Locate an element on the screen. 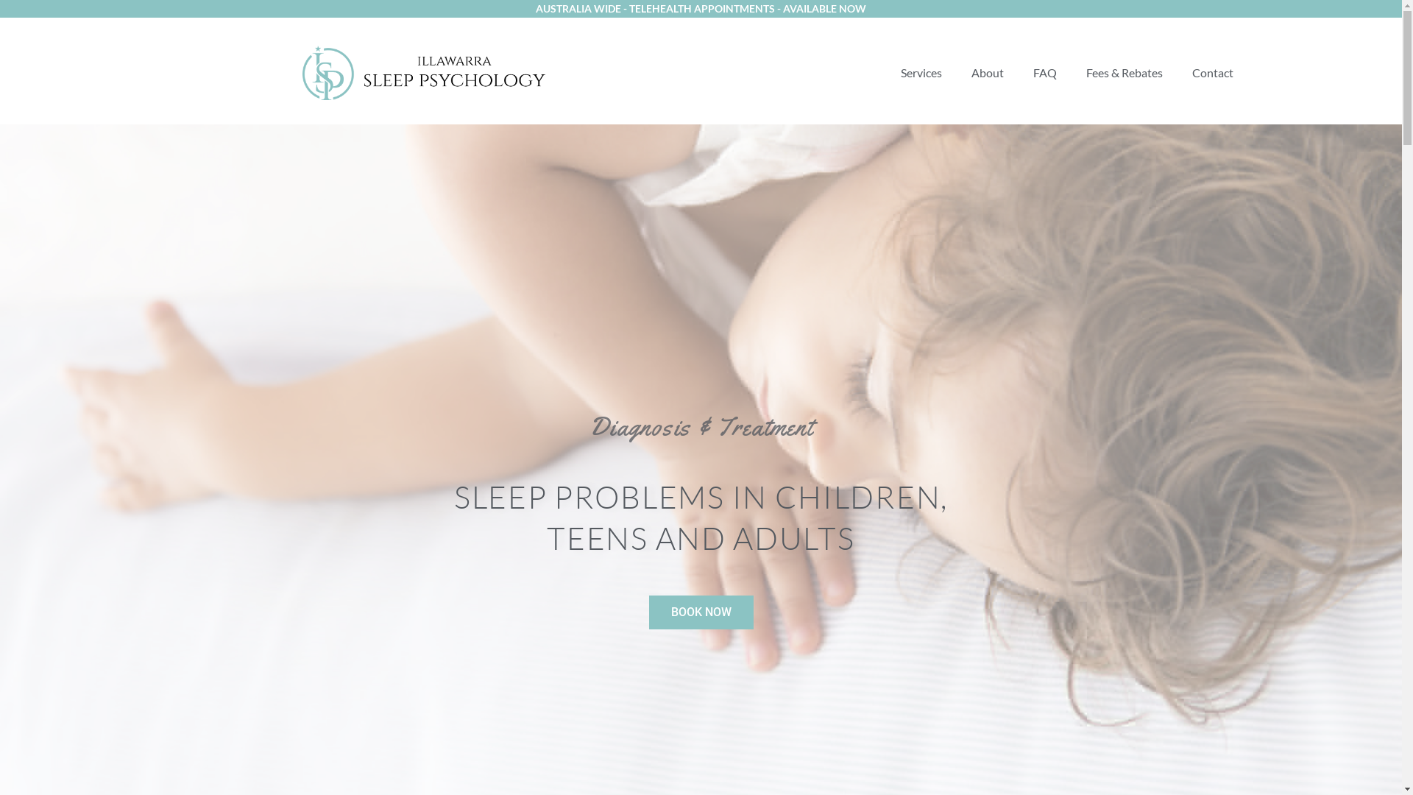 The width and height of the screenshot is (1413, 795). AUSTRALIA WIDE - TELEHEALTH APPOINTMENTS - AVAILABLE NOW is located at coordinates (701, 9).